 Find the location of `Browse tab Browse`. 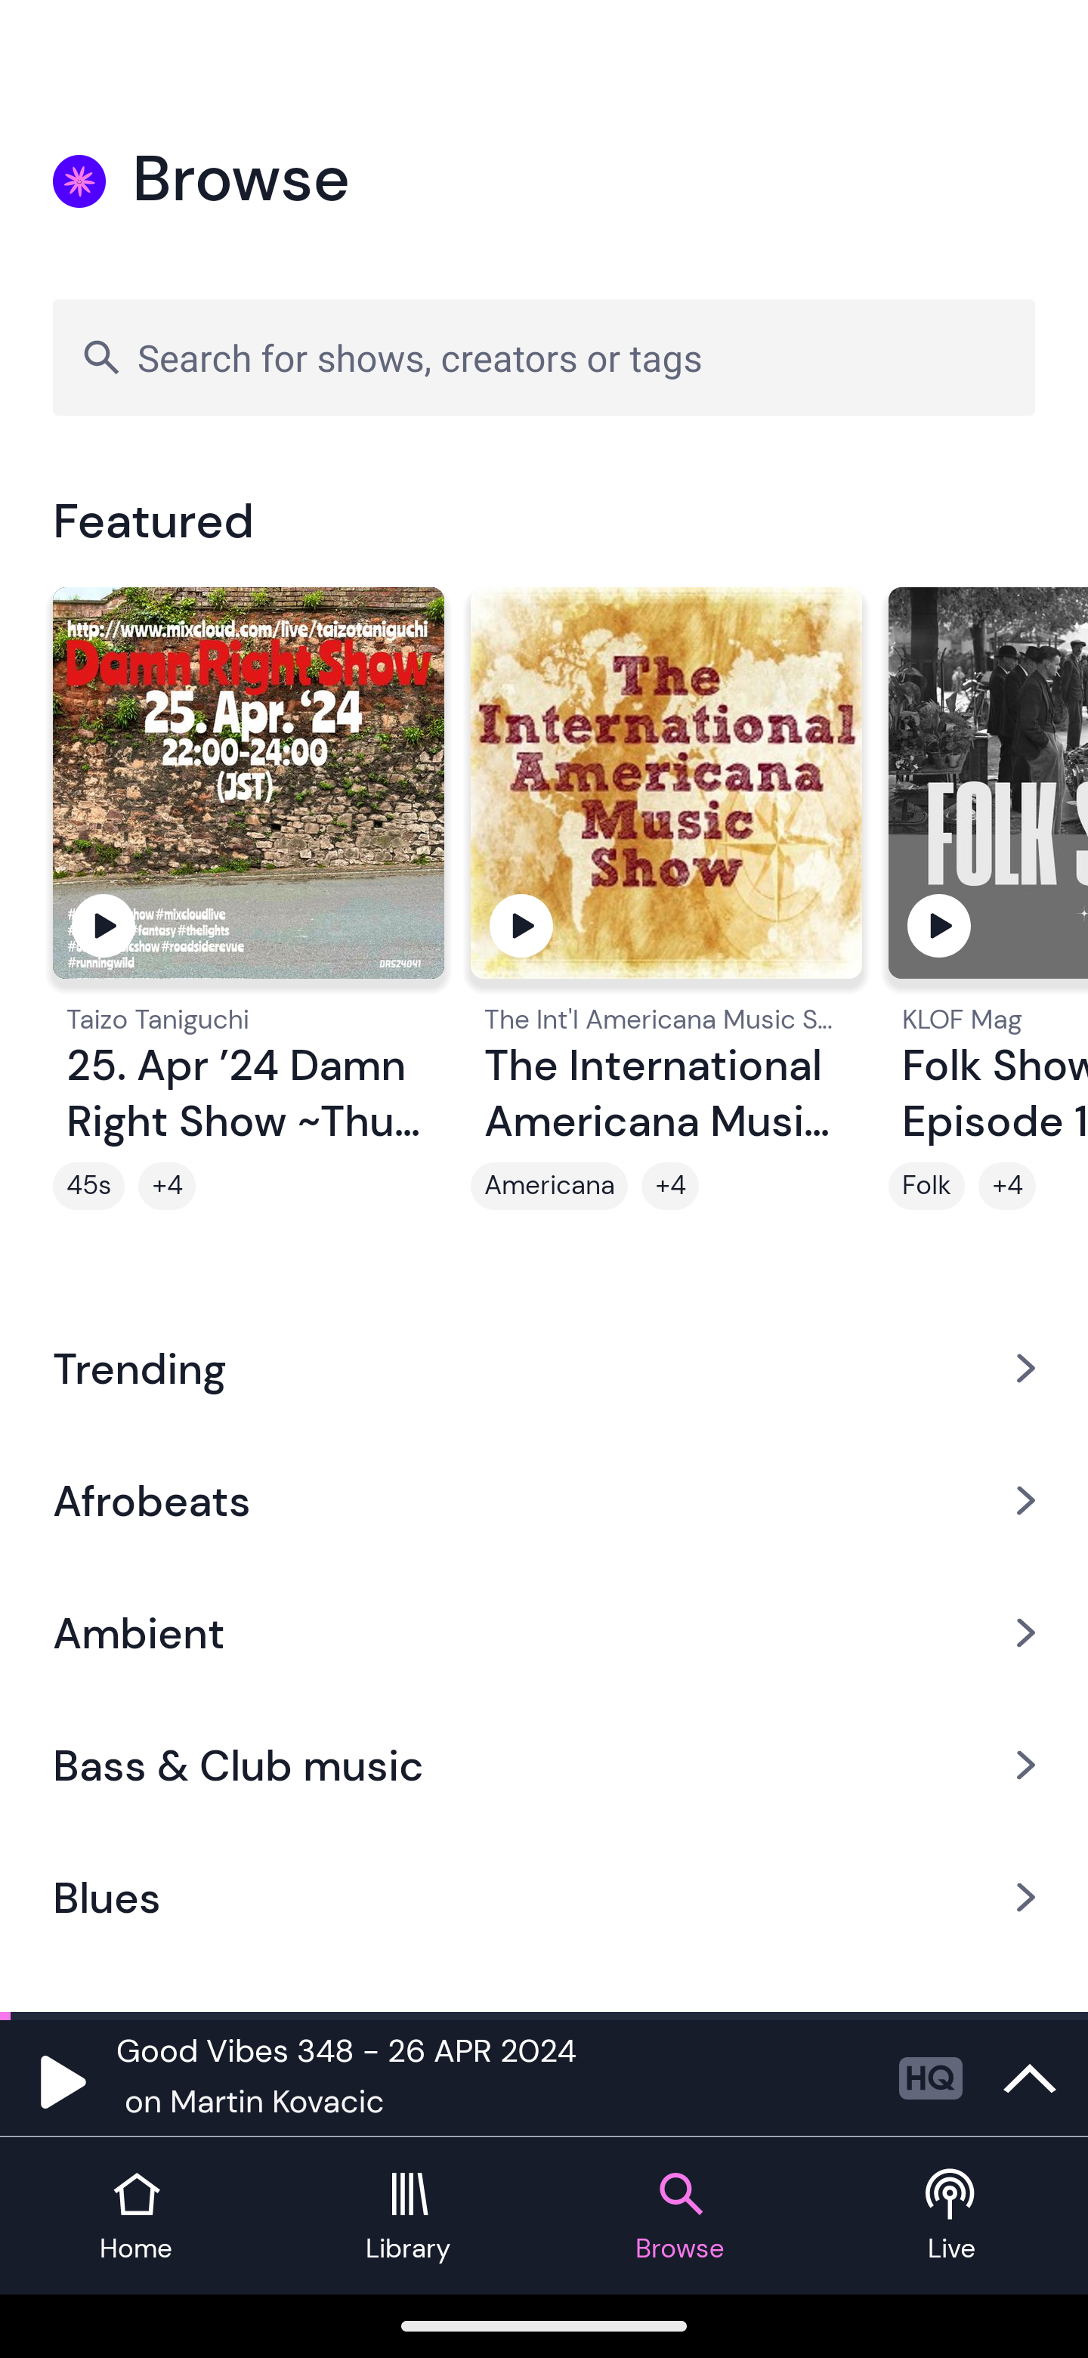

Browse tab Browse is located at coordinates (680, 2216).